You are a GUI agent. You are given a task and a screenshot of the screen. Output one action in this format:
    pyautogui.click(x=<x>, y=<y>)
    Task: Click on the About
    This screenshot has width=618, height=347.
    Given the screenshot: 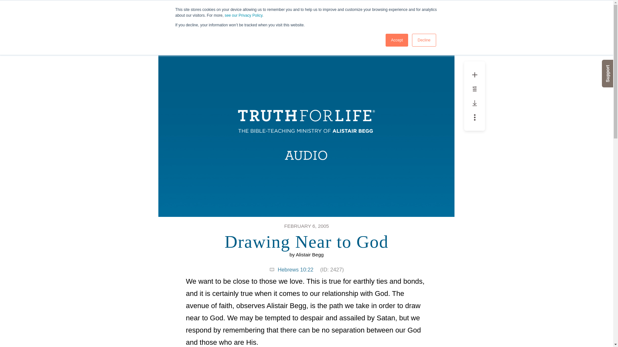 What is the action you would take?
    pyautogui.click(x=489, y=8)
    